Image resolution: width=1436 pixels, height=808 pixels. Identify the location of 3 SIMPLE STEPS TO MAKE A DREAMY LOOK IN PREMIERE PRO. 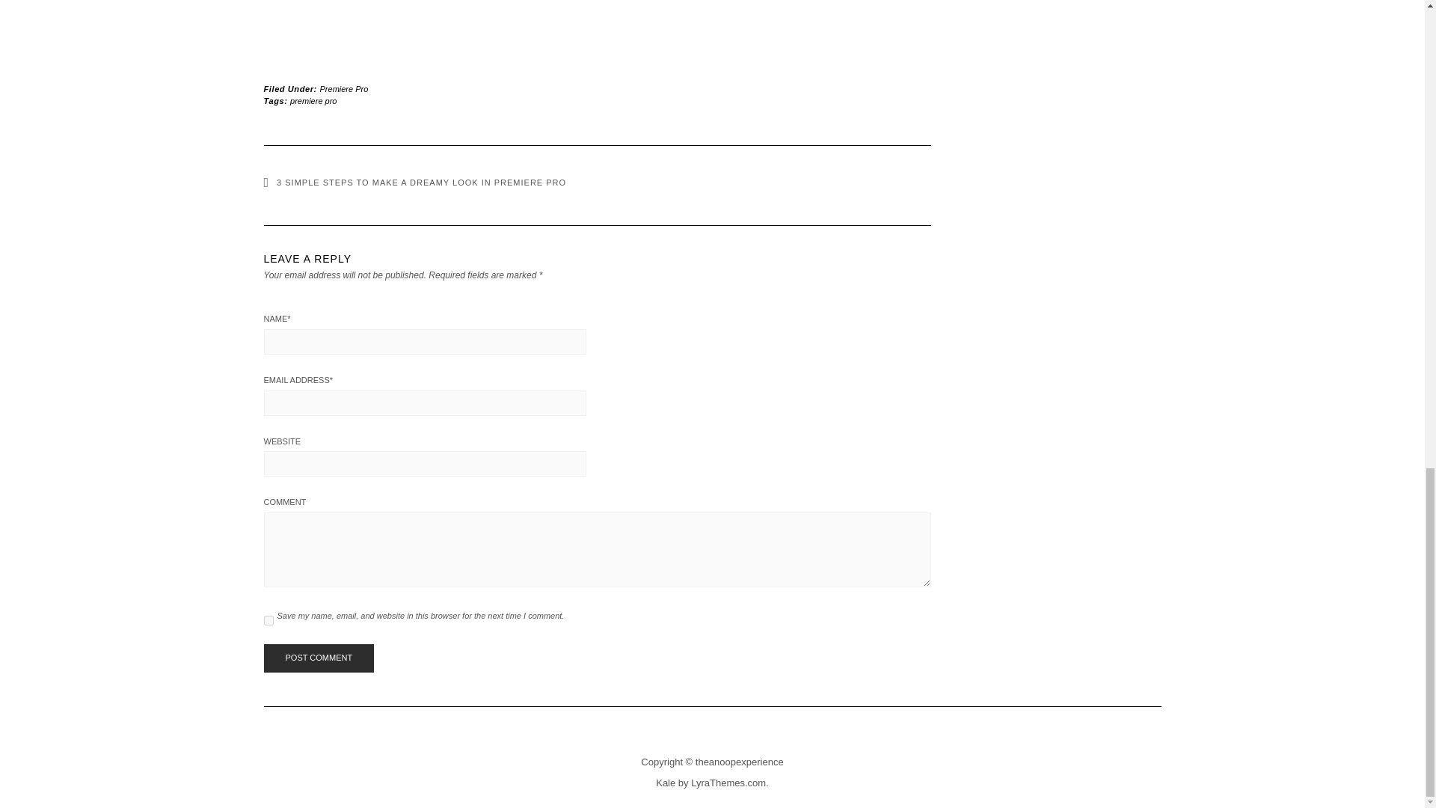
(414, 182).